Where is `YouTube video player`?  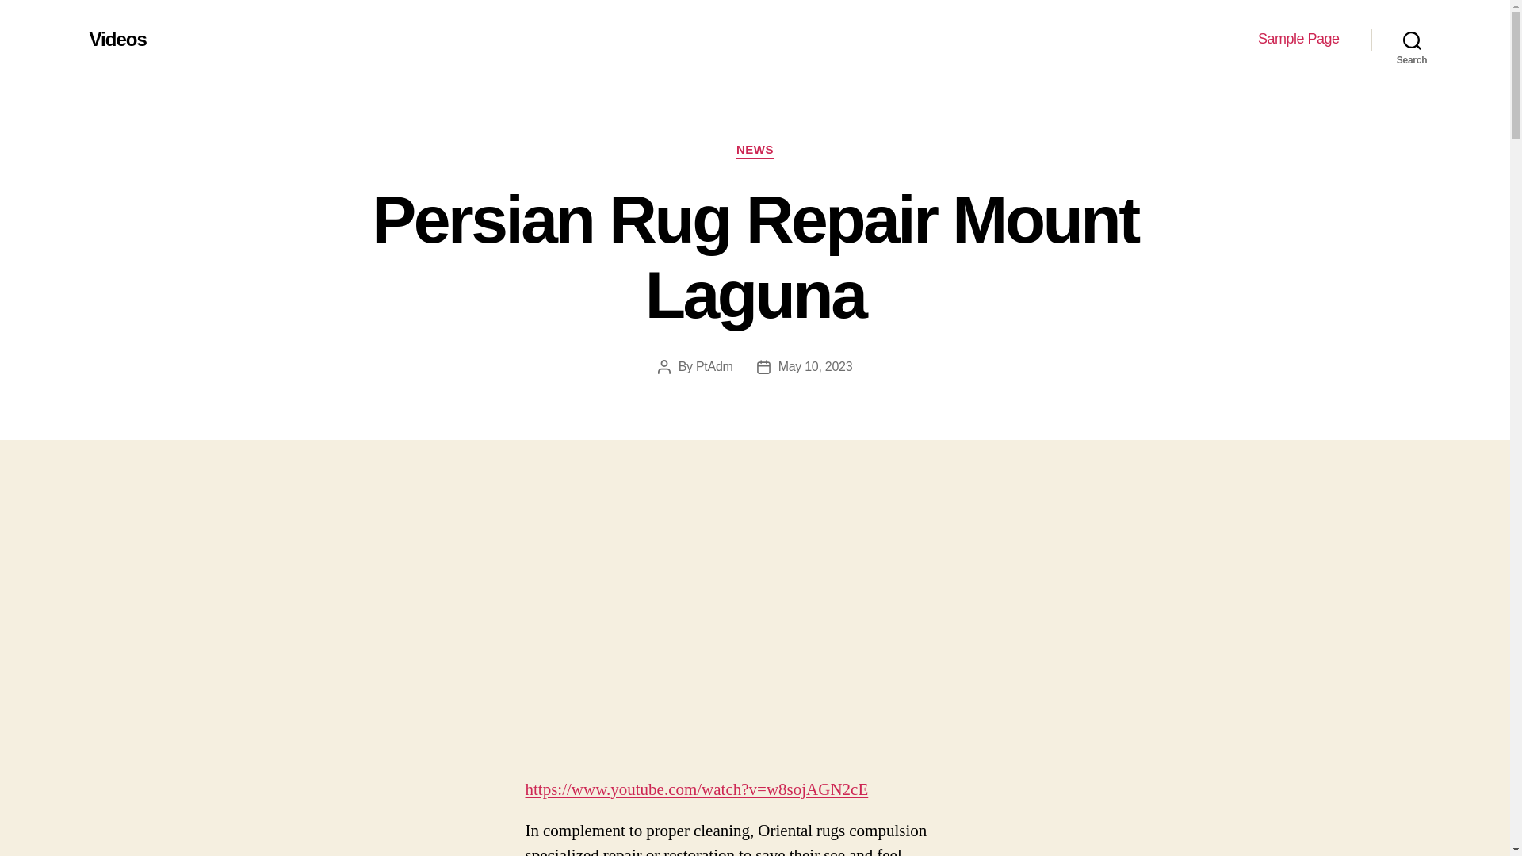
YouTube video player is located at coordinates (755, 632).